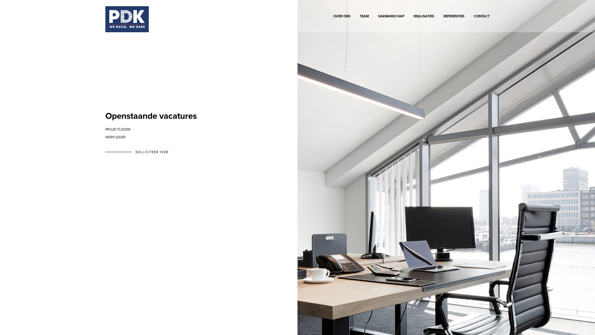 The width and height of the screenshot is (595, 335). I want to click on SOLLICITEER HIER, so click(152, 152).